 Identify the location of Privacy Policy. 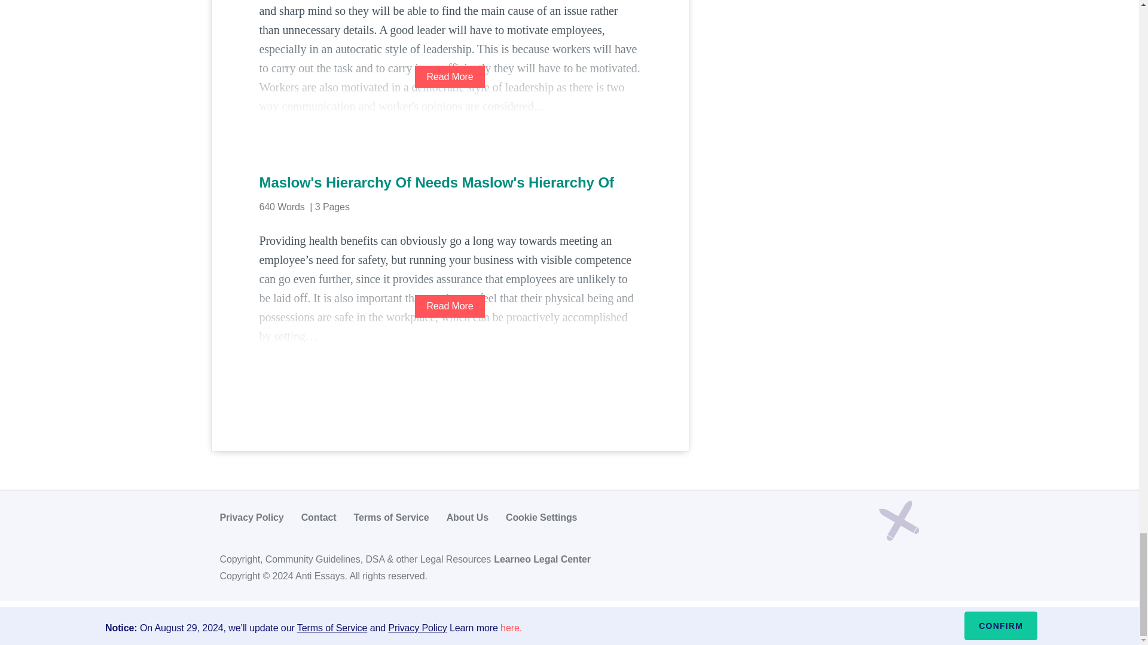
(252, 517).